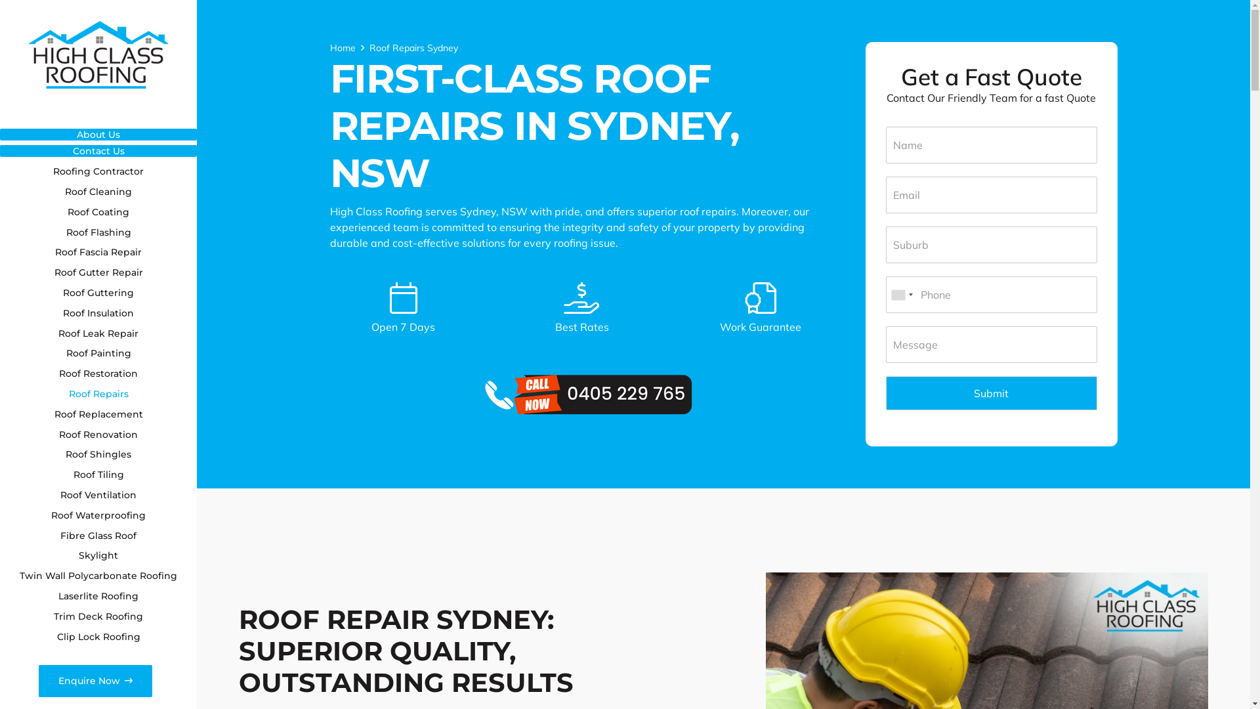  Describe the element at coordinates (98, 475) in the screenshot. I see `Roof Tiling` at that location.